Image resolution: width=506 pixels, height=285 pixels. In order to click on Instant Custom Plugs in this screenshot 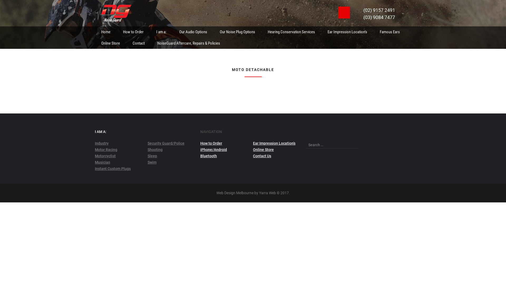, I will do `click(113, 169)`.